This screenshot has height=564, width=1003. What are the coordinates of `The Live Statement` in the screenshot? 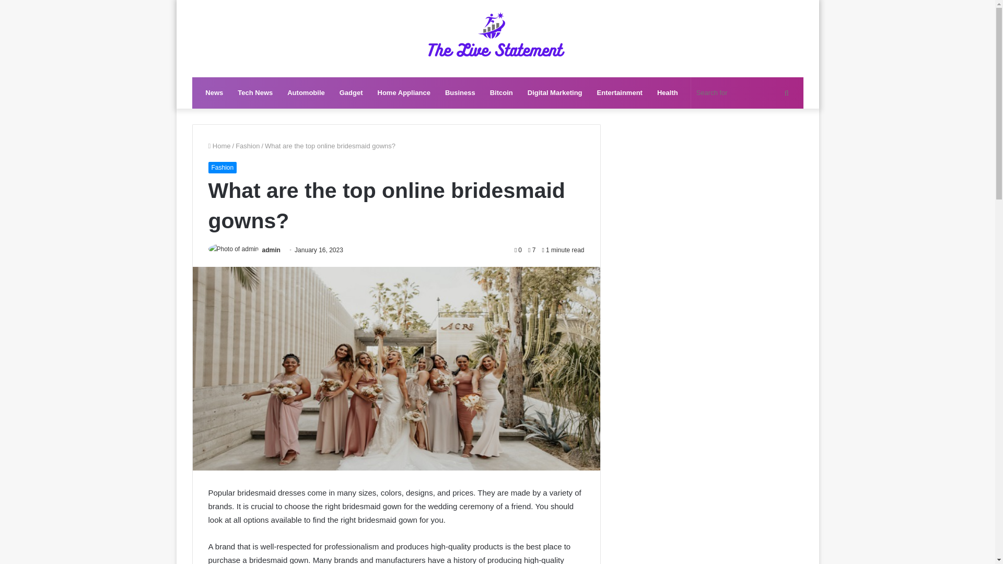 It's located at (497, 39).